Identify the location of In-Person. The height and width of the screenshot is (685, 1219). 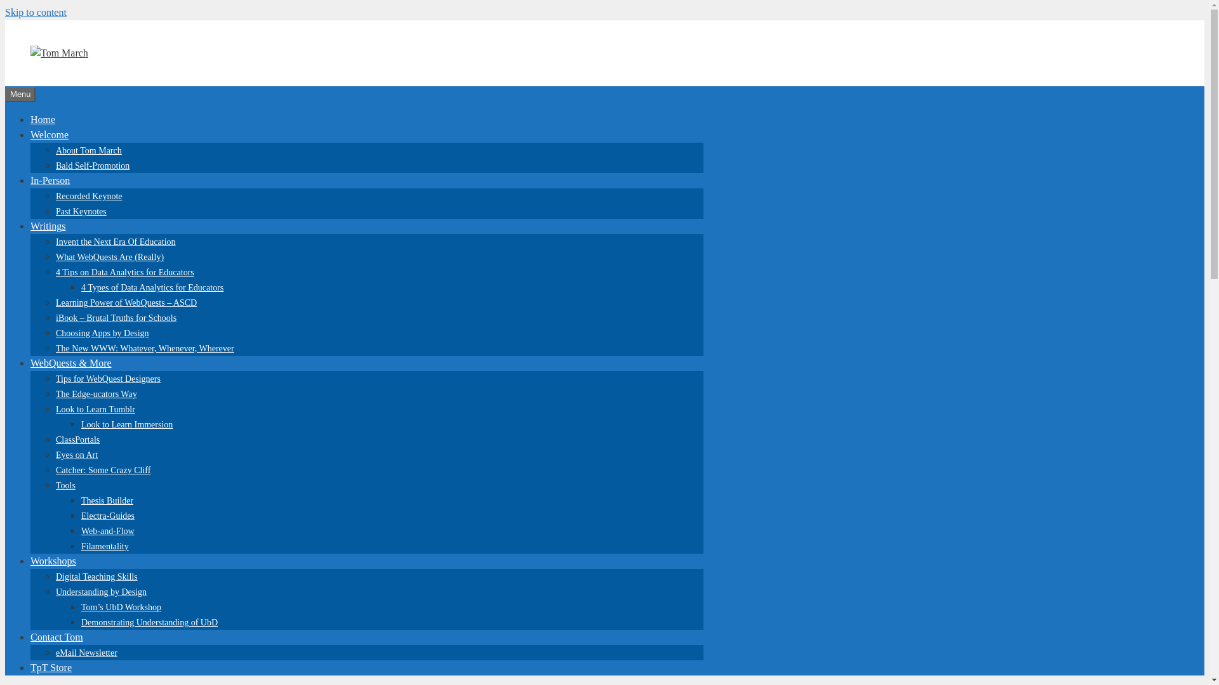
(50, 180).